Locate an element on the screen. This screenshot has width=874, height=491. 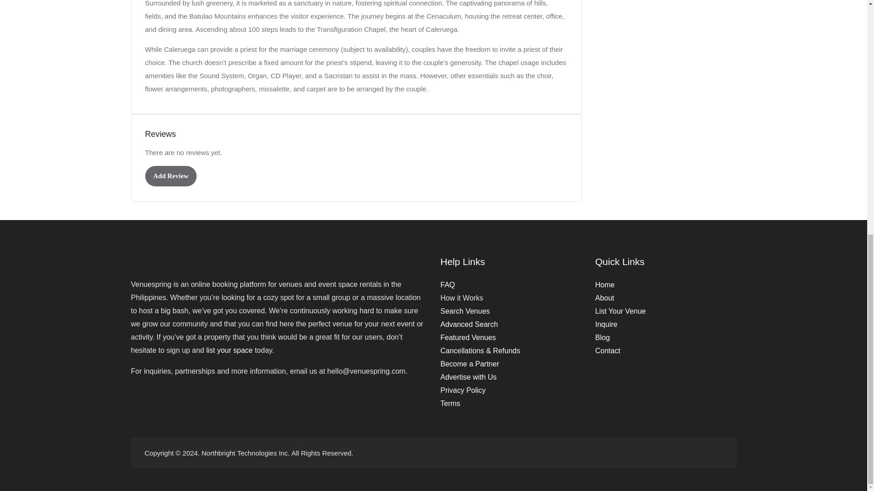
Search Venues is located at coordinates (465, 311).